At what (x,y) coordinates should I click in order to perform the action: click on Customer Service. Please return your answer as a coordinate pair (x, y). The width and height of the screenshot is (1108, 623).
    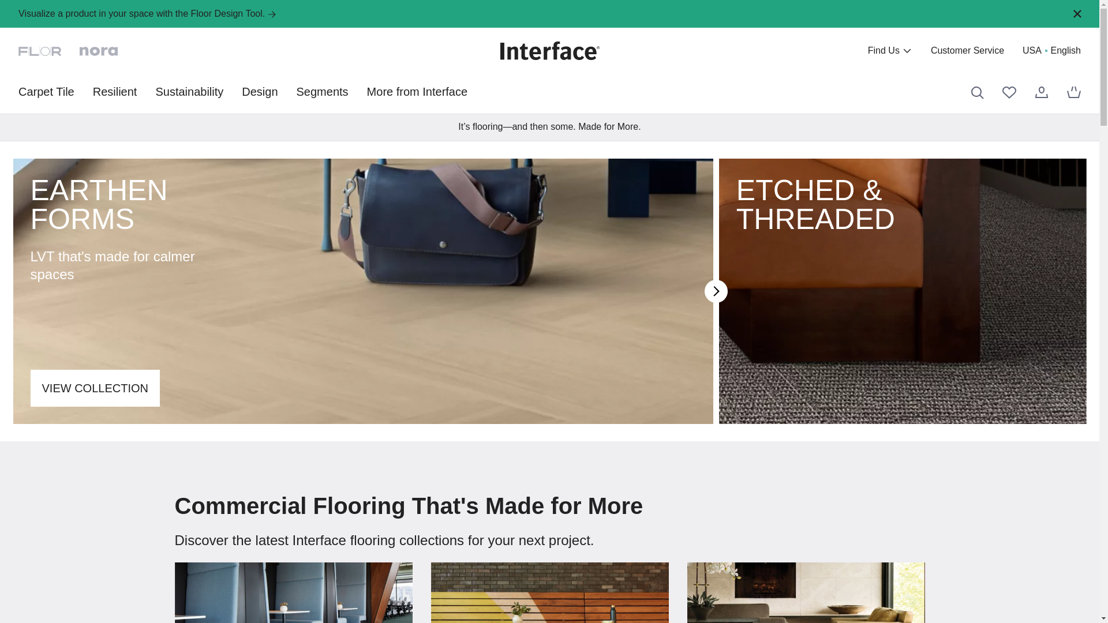
    Looking at the image, I should click on (967, 51).